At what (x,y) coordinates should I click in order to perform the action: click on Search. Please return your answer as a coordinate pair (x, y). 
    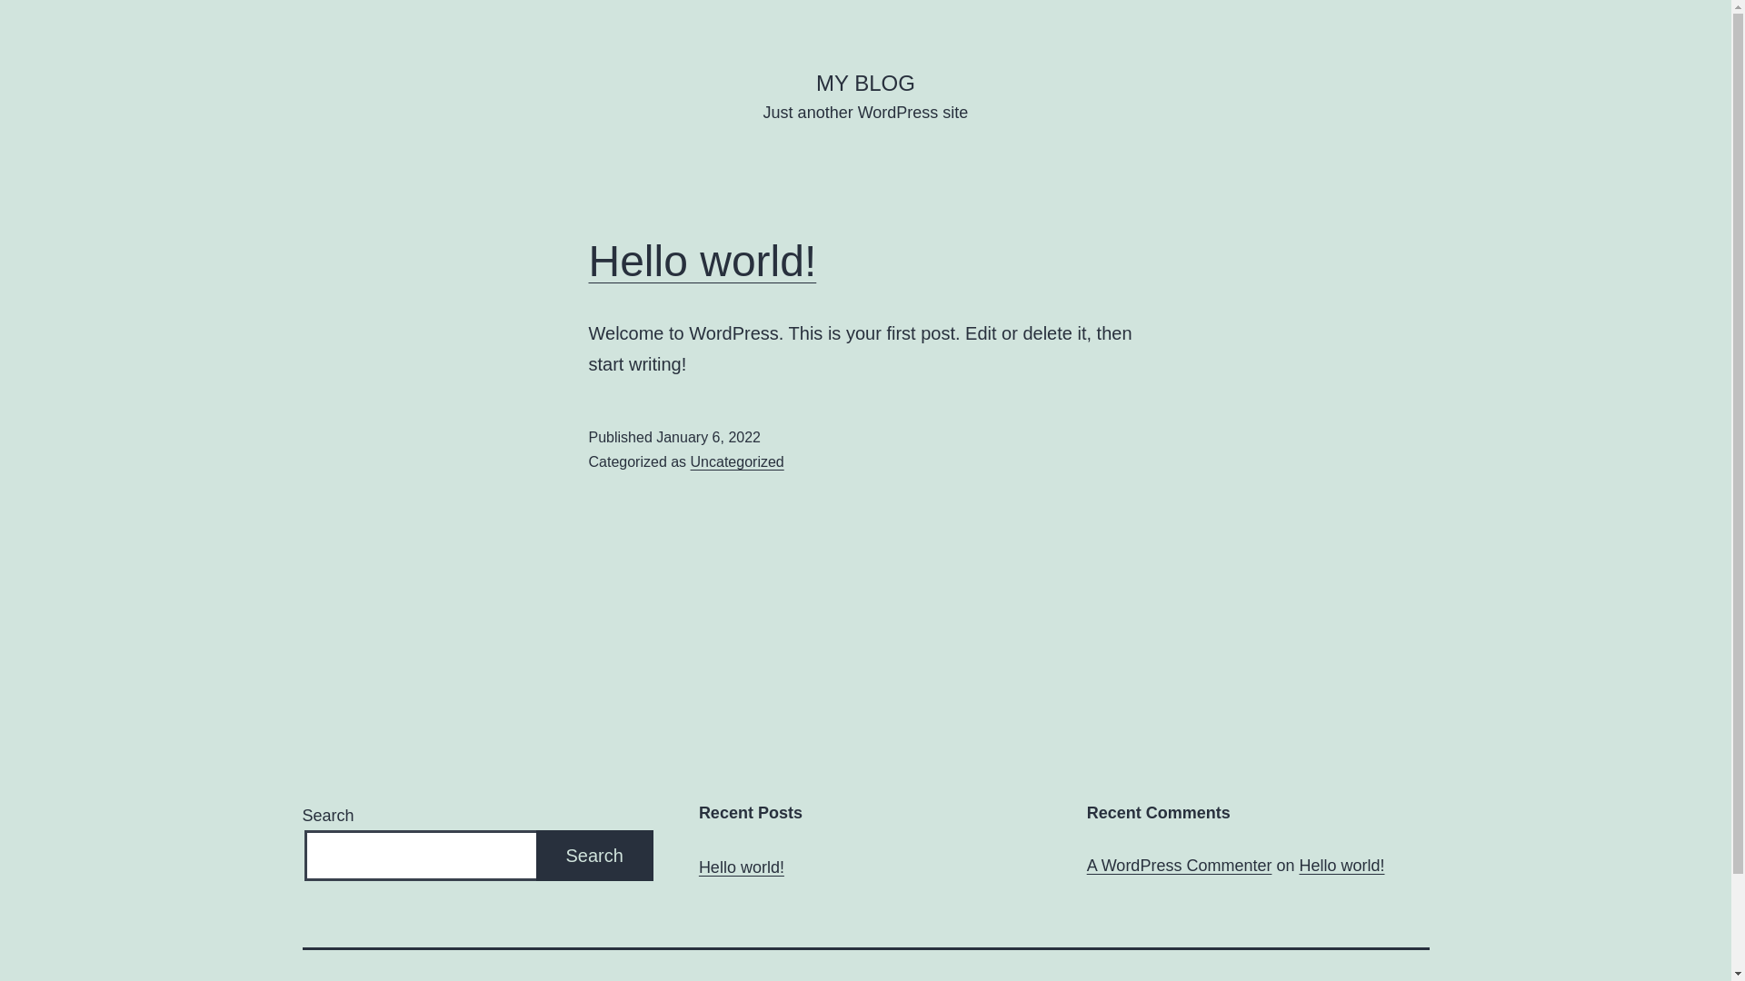
    Looking at the image, I should click on (594, 856).